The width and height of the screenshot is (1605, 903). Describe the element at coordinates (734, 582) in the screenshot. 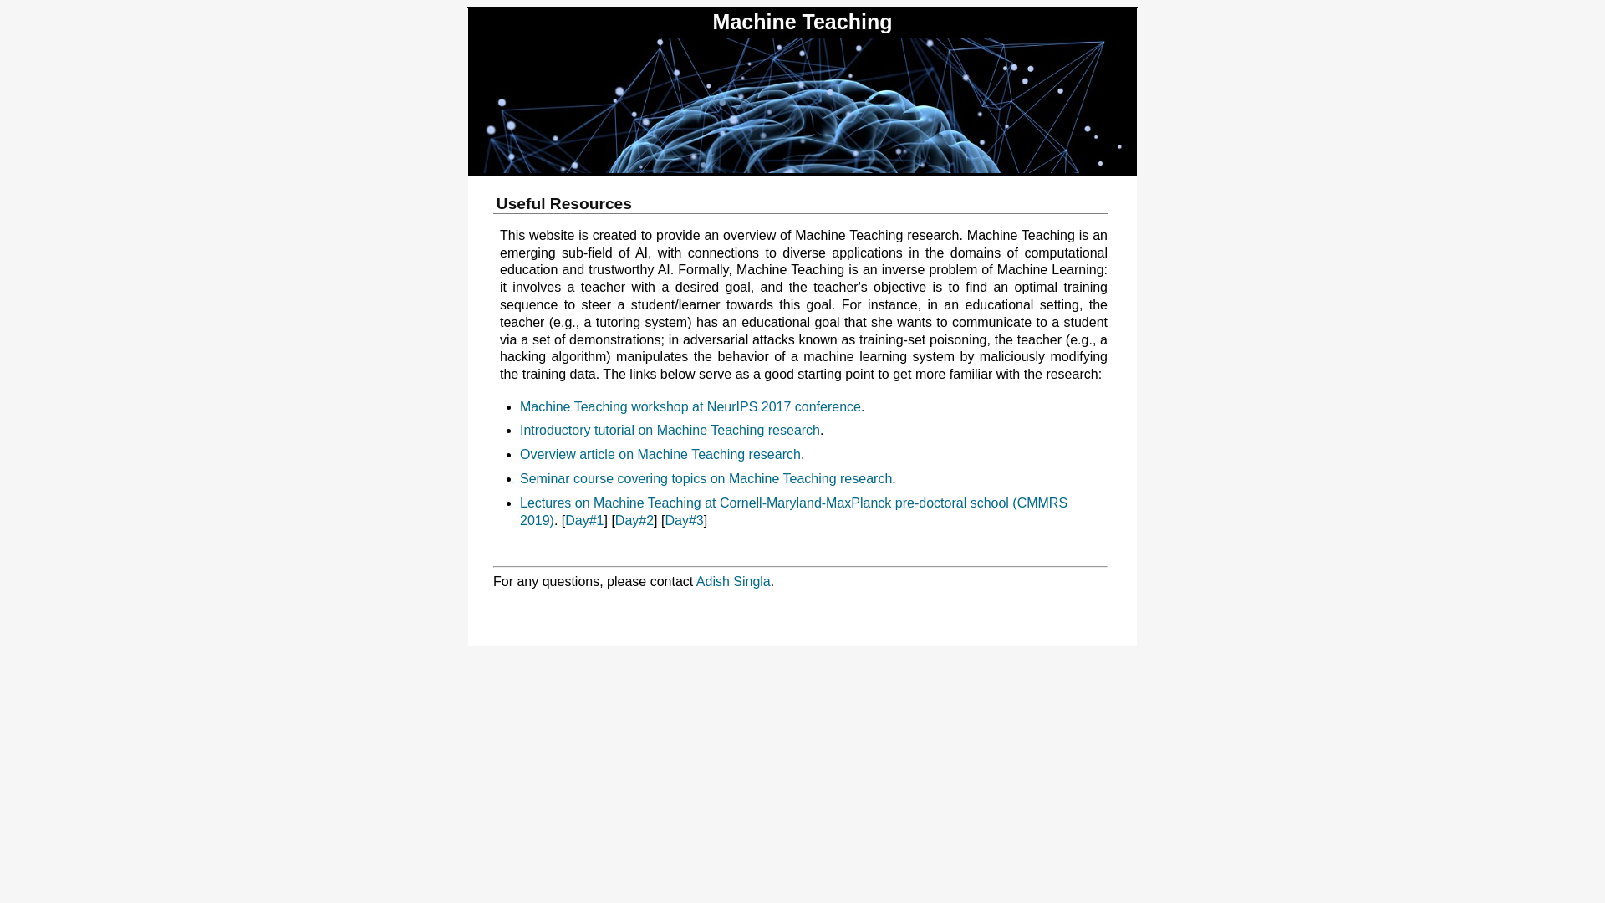

I see `Adish Singla` at that location.